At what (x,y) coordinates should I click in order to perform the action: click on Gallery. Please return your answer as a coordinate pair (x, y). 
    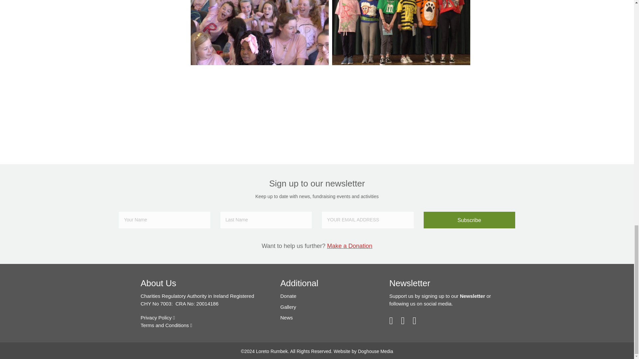
    Looking at the image, I should click on (288, 307).